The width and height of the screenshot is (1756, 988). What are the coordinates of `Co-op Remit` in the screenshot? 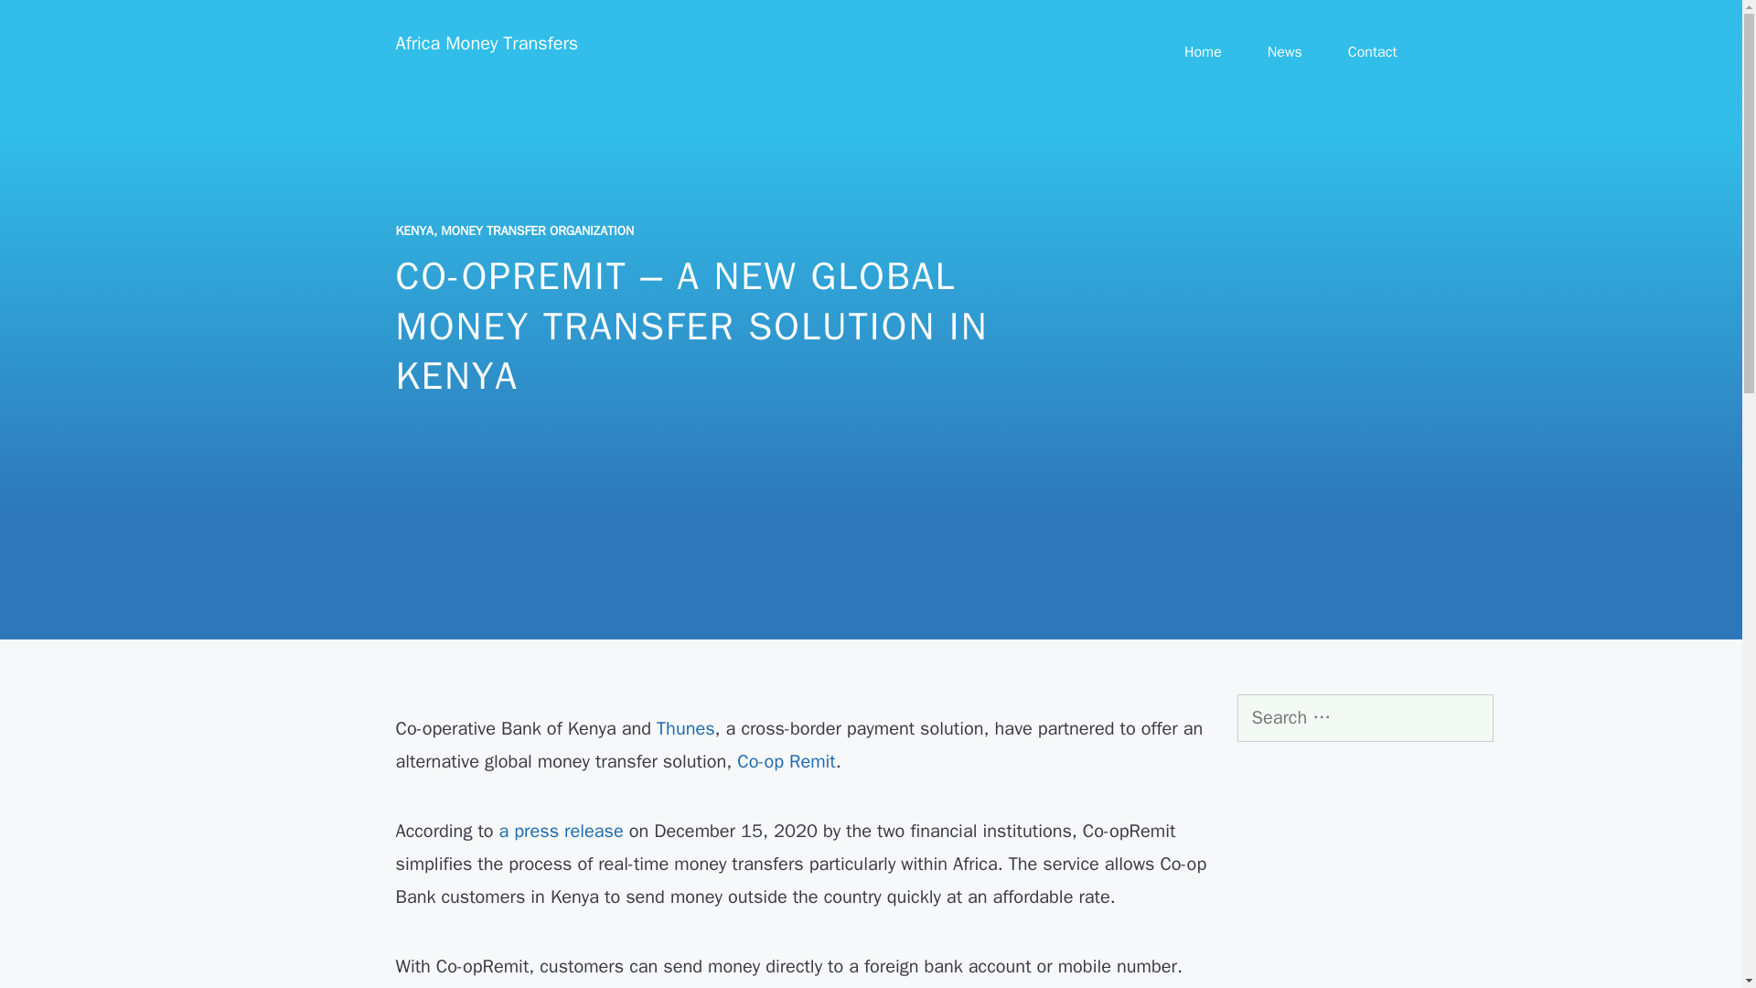 It's located at (787, 761).